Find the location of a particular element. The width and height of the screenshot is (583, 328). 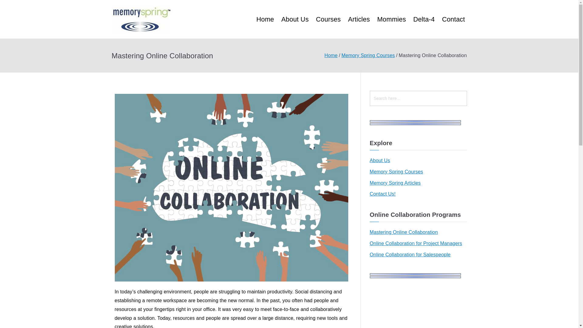

Mastering Online Collaboration is located at coordinates (404, 232).